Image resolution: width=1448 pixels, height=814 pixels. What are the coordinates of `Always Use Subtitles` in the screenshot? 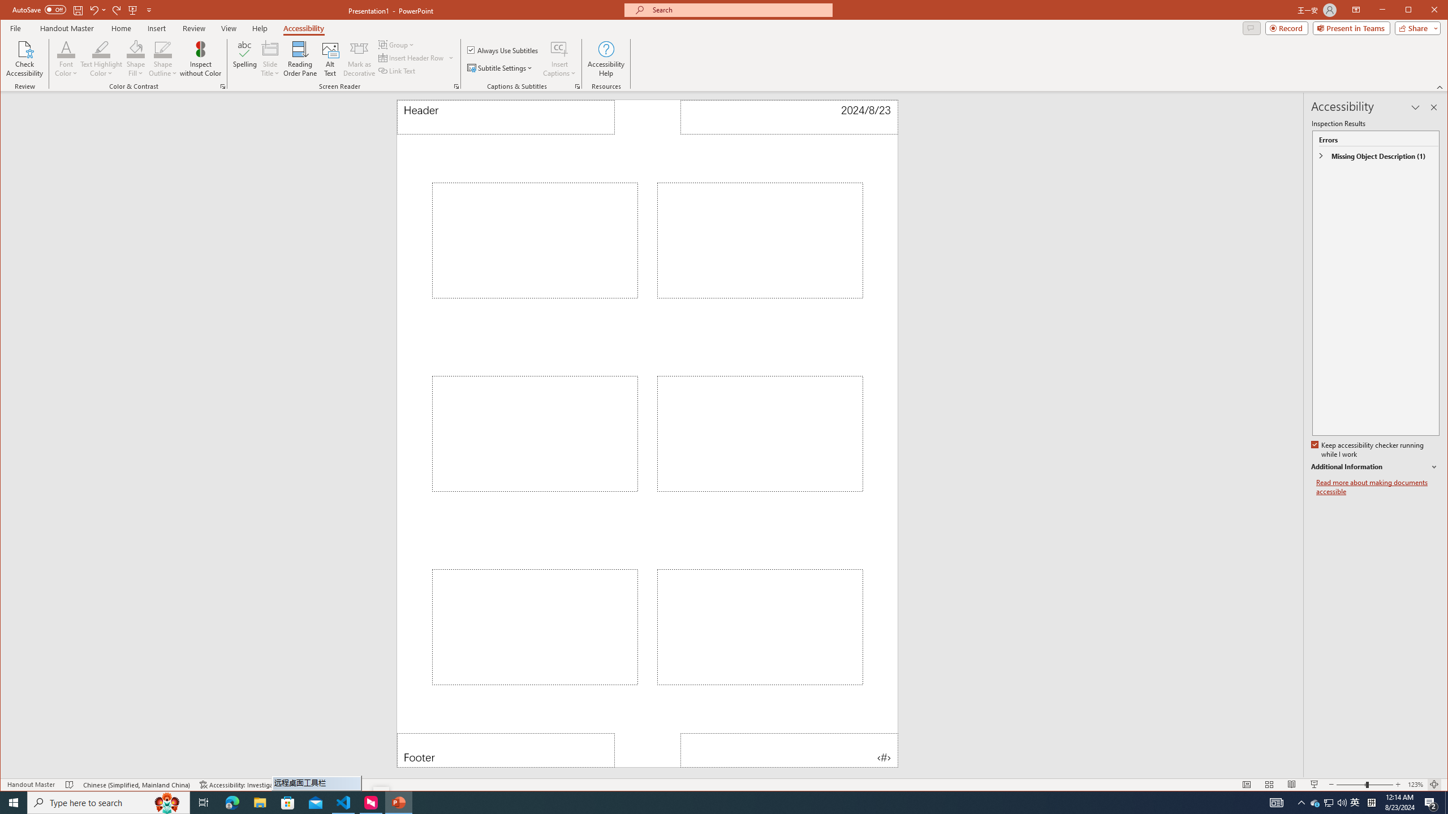 It's located at (503, 50).